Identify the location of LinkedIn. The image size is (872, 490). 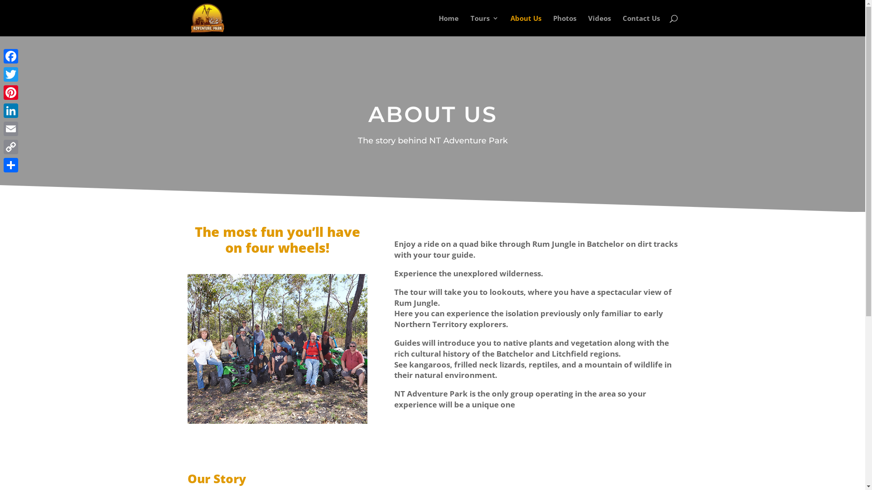
(11, 111).